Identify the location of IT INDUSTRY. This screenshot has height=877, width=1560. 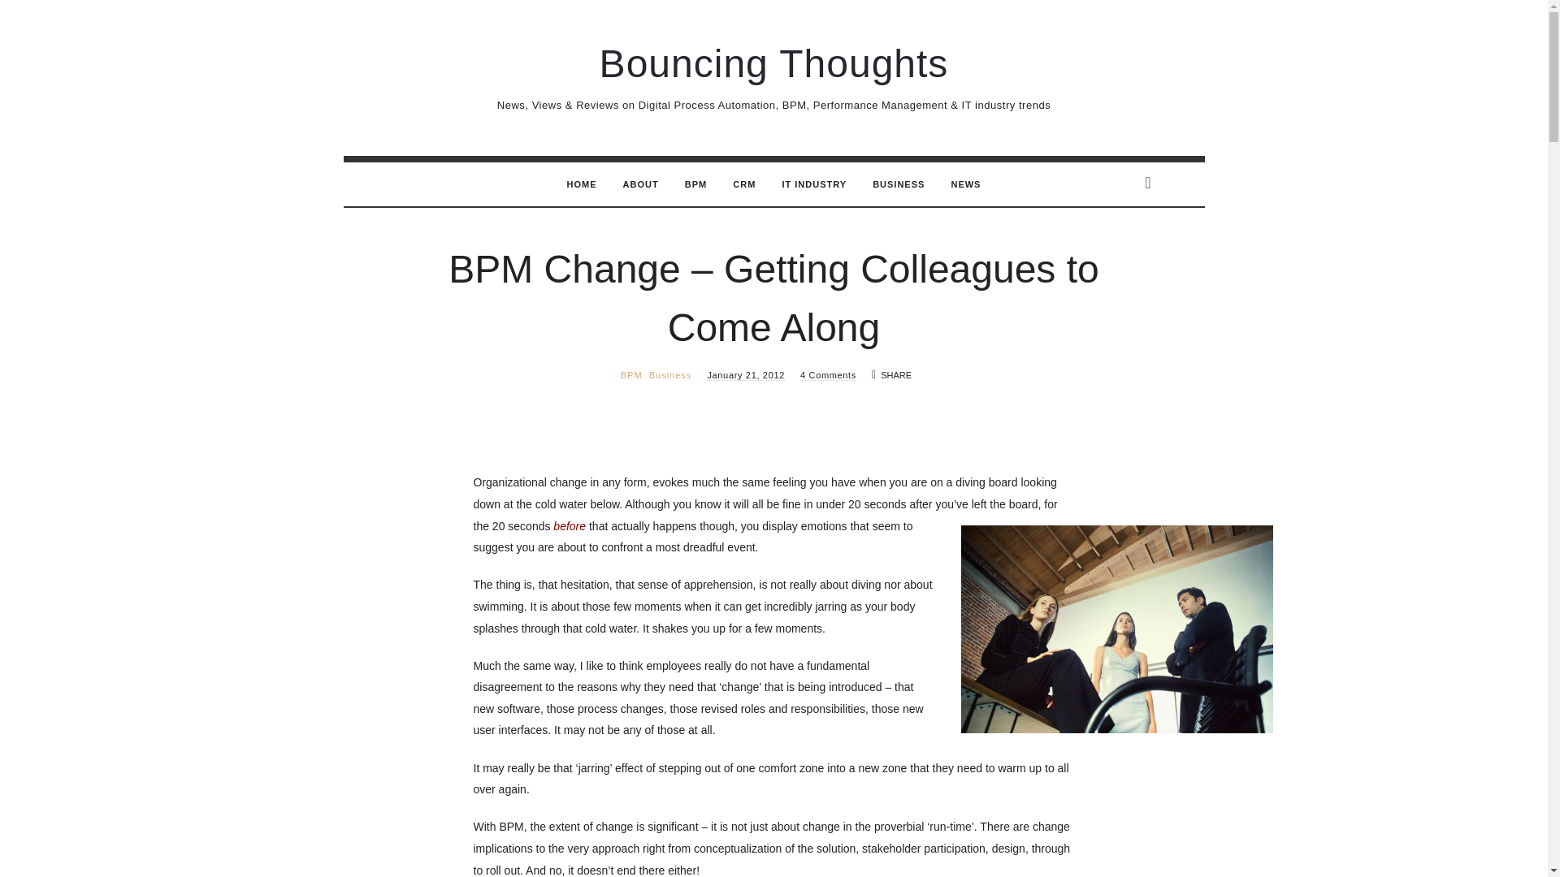
(814, 184).